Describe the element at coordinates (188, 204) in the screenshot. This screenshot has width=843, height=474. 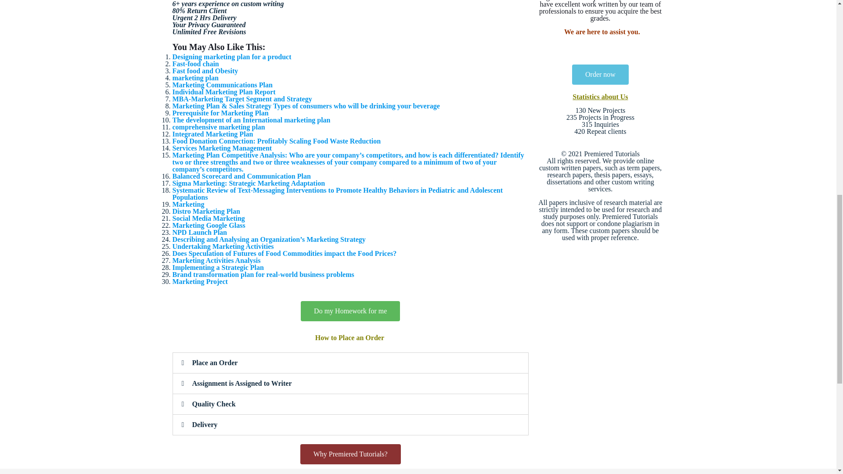
I see `Marketing` at that location.